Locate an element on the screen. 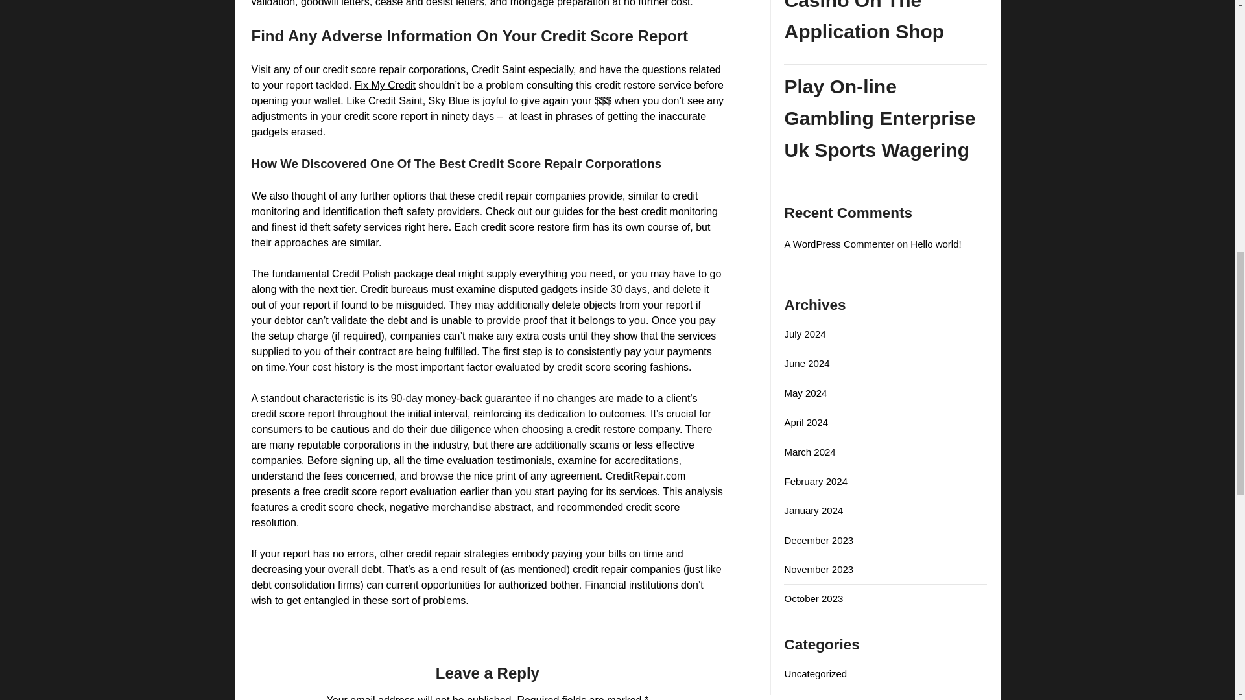 This screenshot has height=700, width=1245. A WordPress Commenter is located at coordinates (839, 244).